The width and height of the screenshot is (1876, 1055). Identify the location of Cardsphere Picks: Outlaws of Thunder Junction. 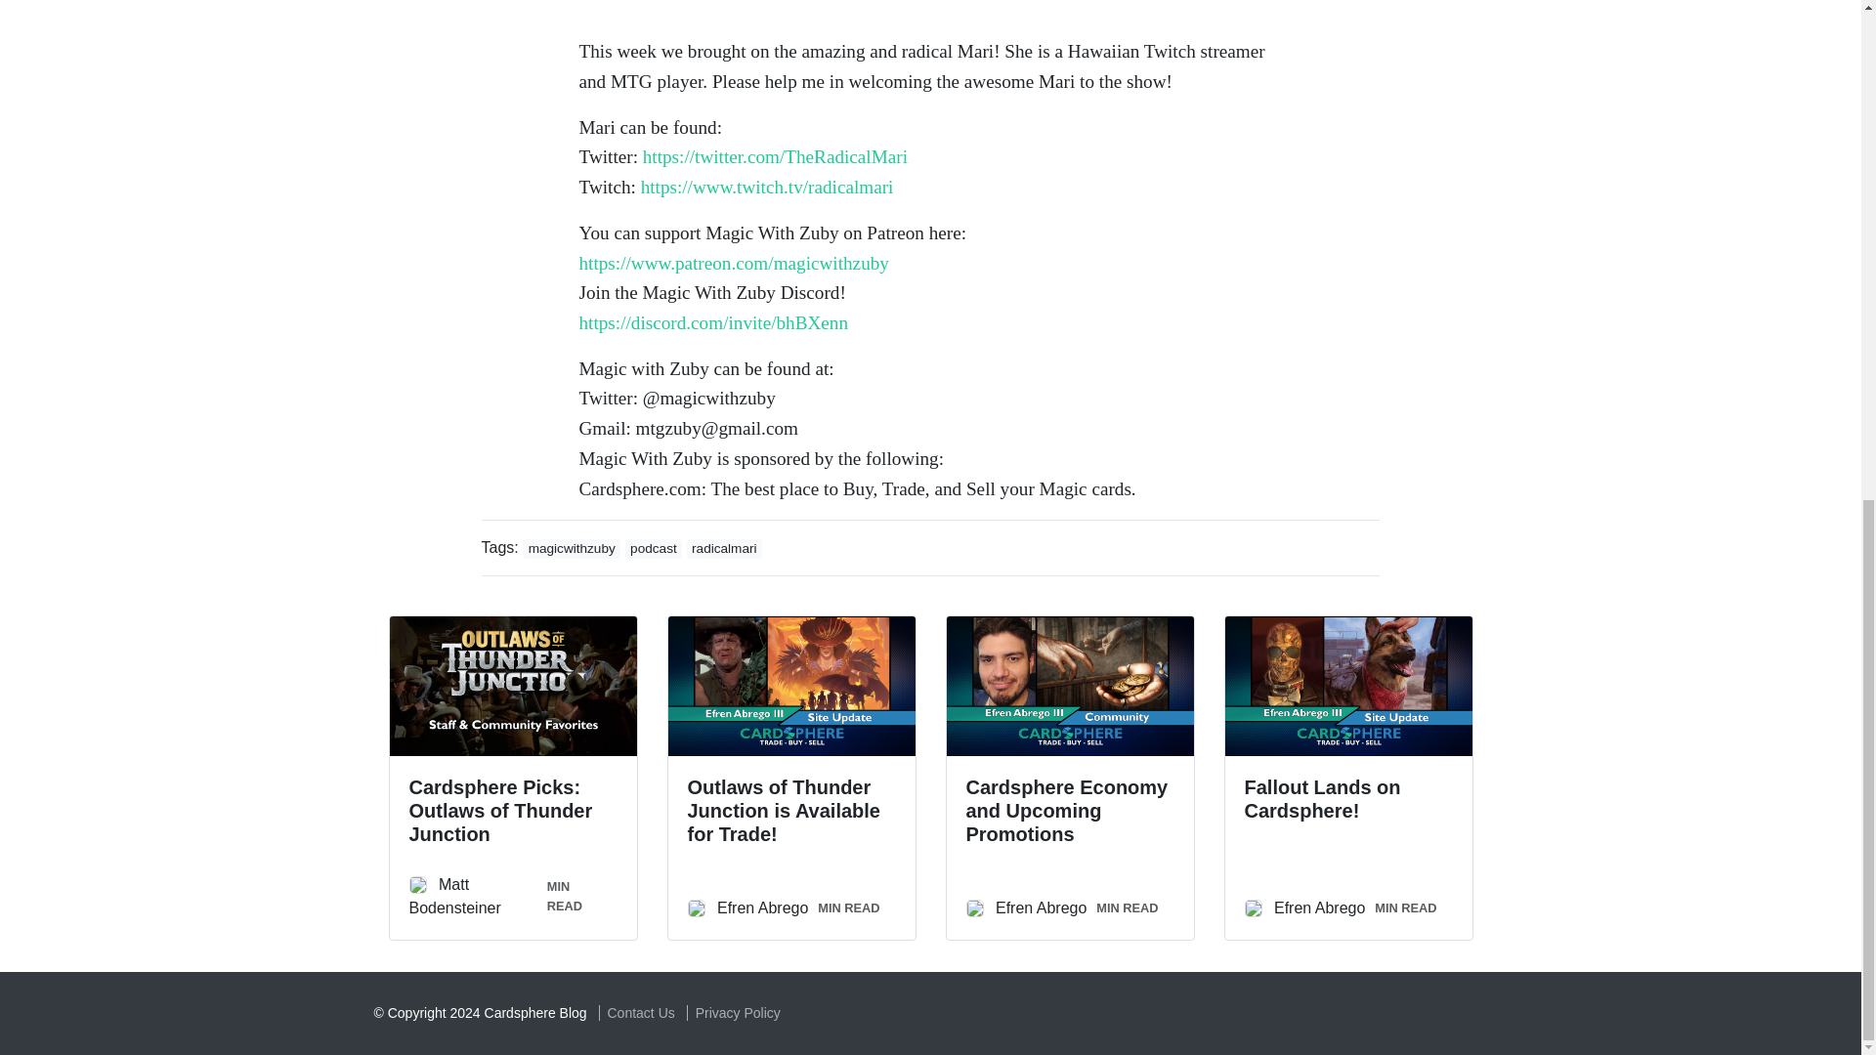
(500, 811).